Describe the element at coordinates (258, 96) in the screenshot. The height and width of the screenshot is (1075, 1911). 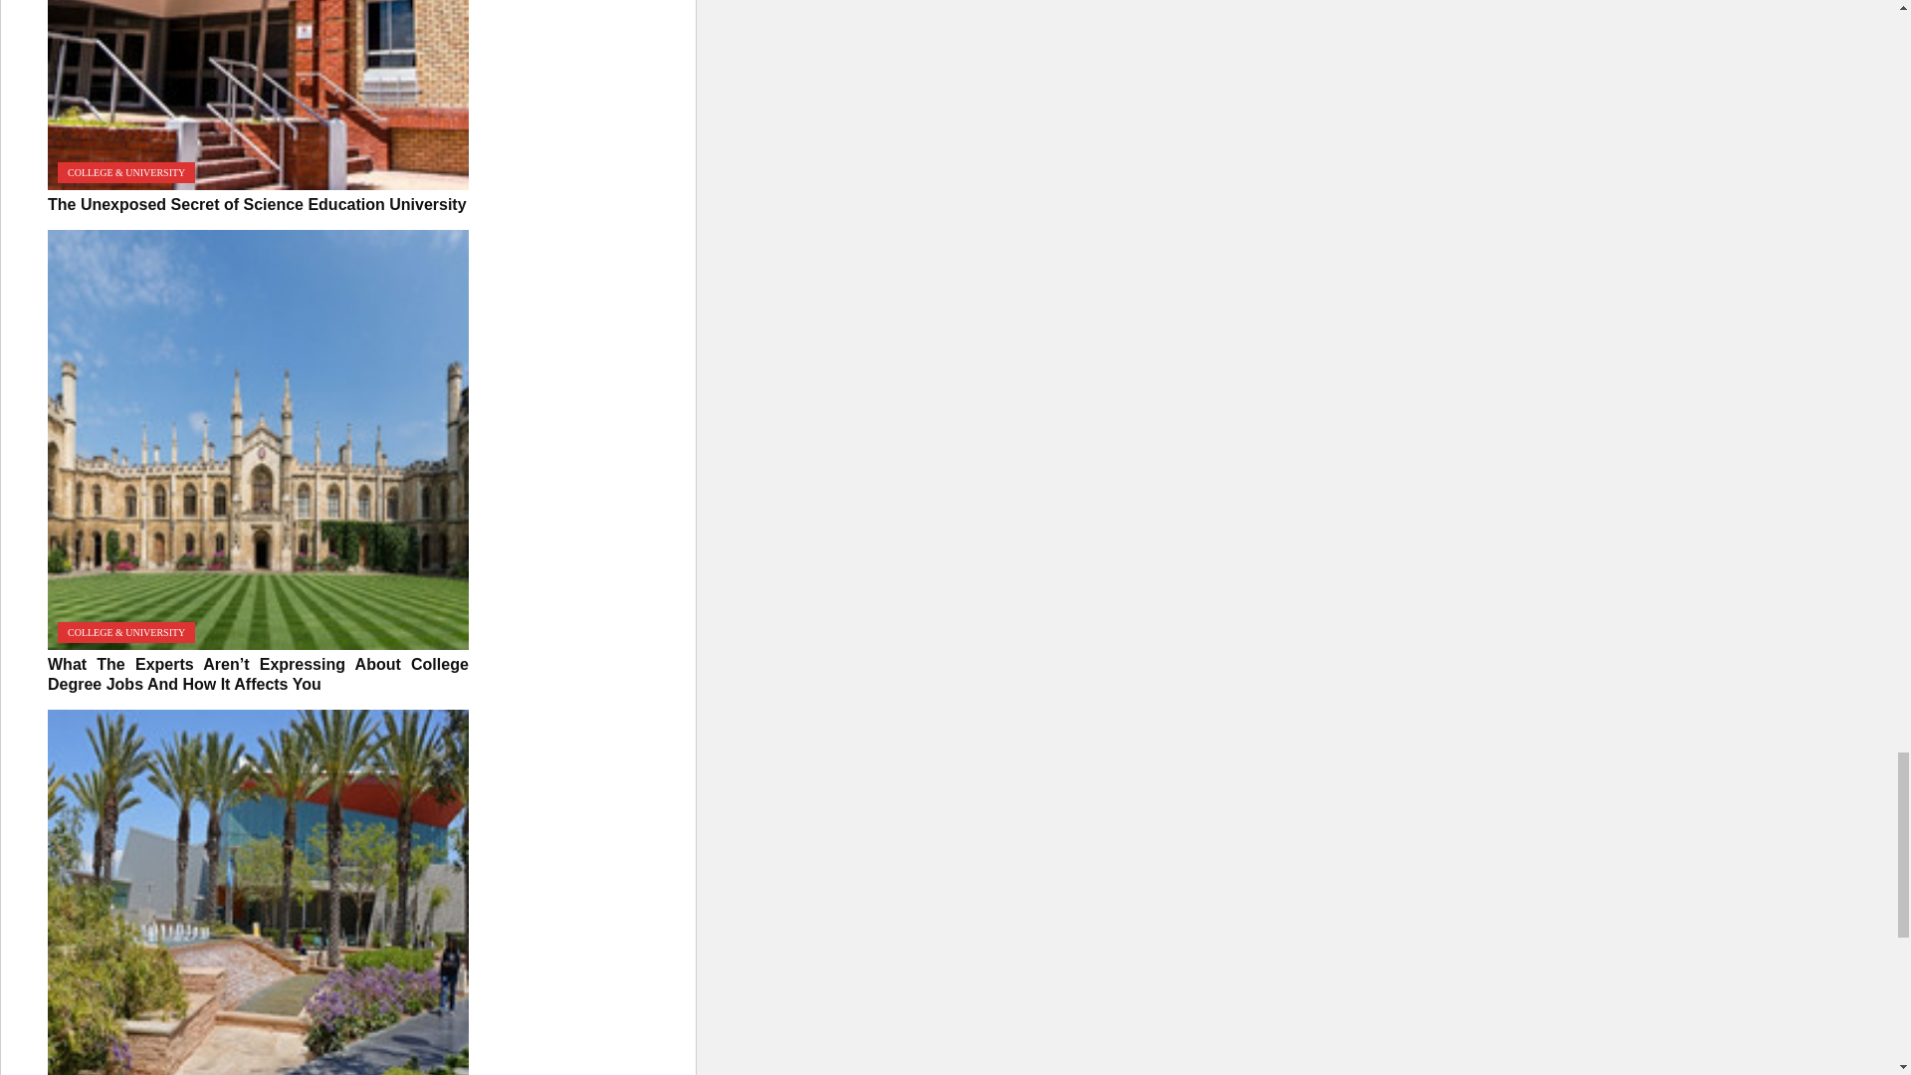
I see `The Unexposed Secret of Science Education University` at that location.